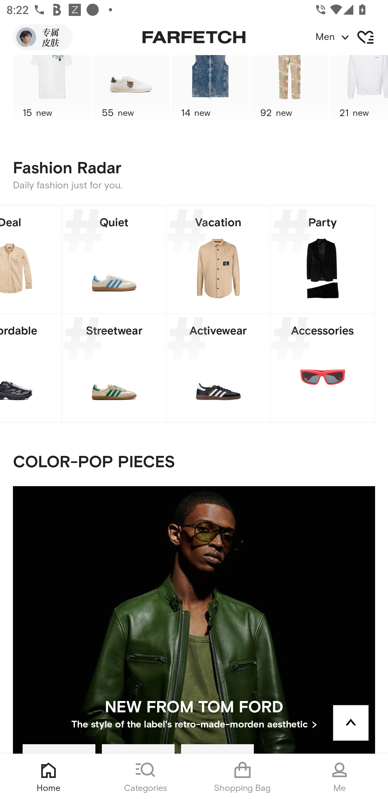 The width and height of the screenshot is (388, 799). I want to click on Deal, so click(31, 259).